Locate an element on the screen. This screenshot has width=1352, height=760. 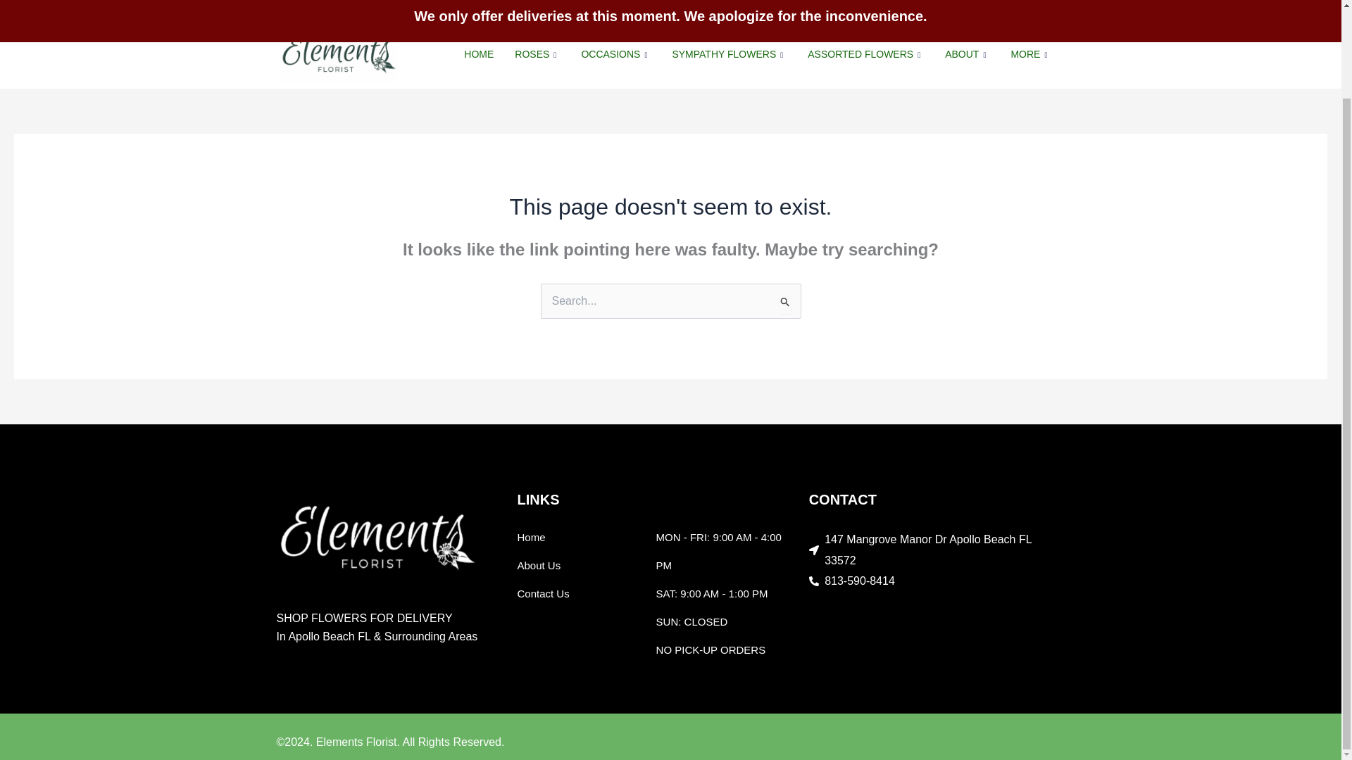
SYMPATHY FLOWERS is located at coordinates (729, 55).